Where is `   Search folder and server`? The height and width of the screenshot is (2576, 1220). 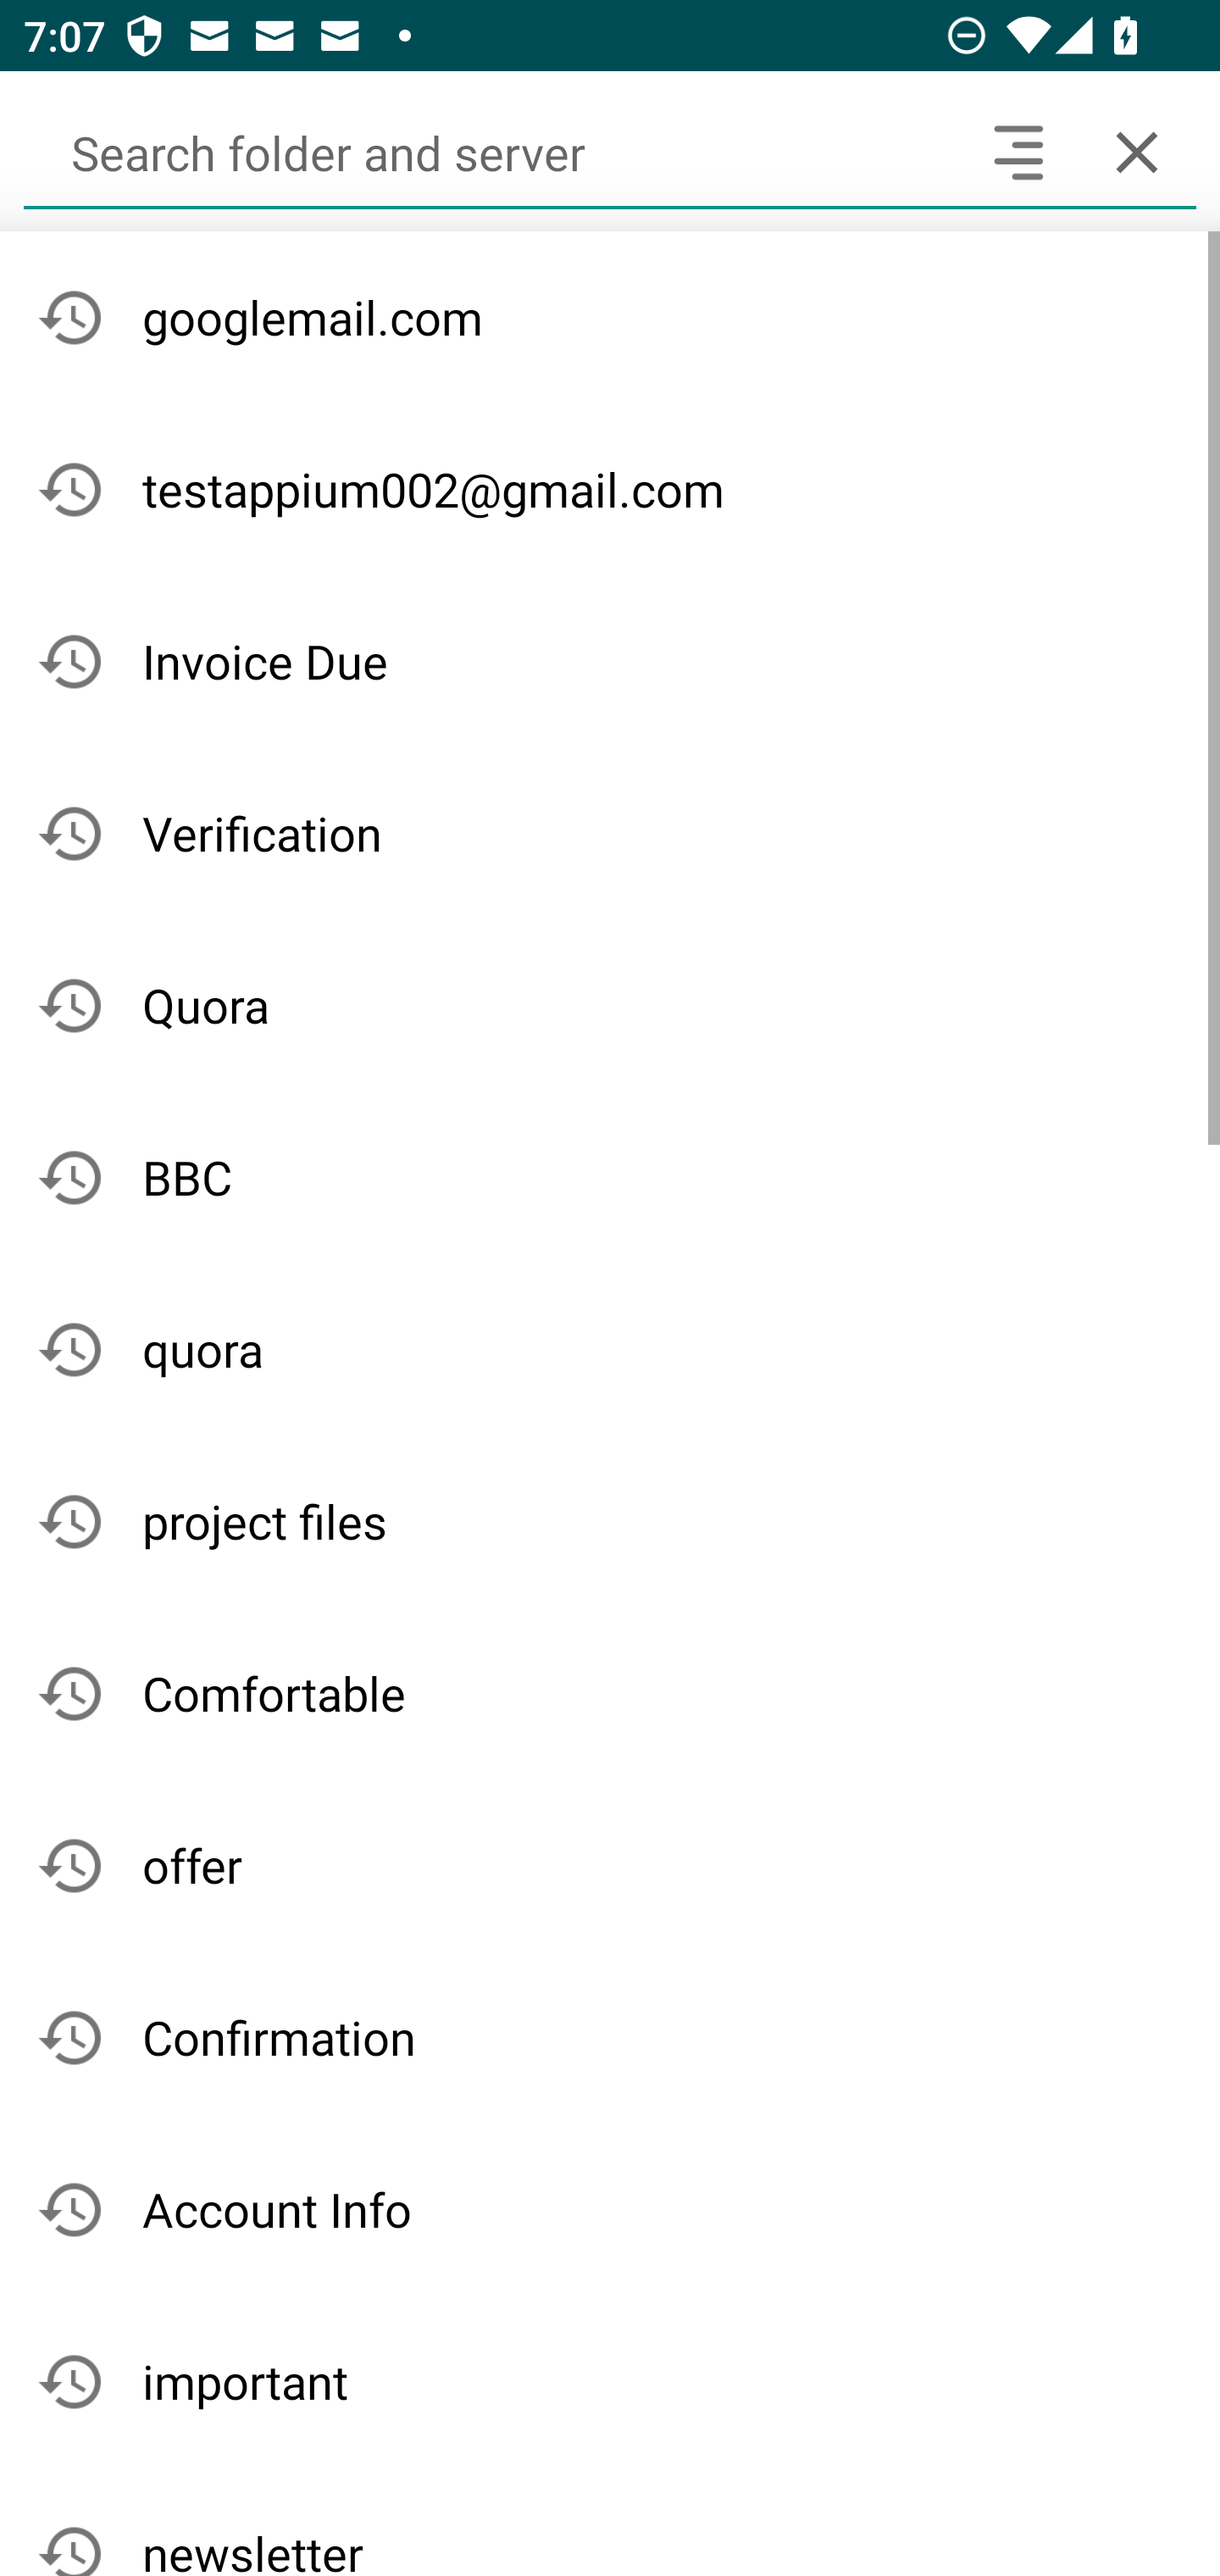
   Search folder and server is located at coordinates (491, 152).